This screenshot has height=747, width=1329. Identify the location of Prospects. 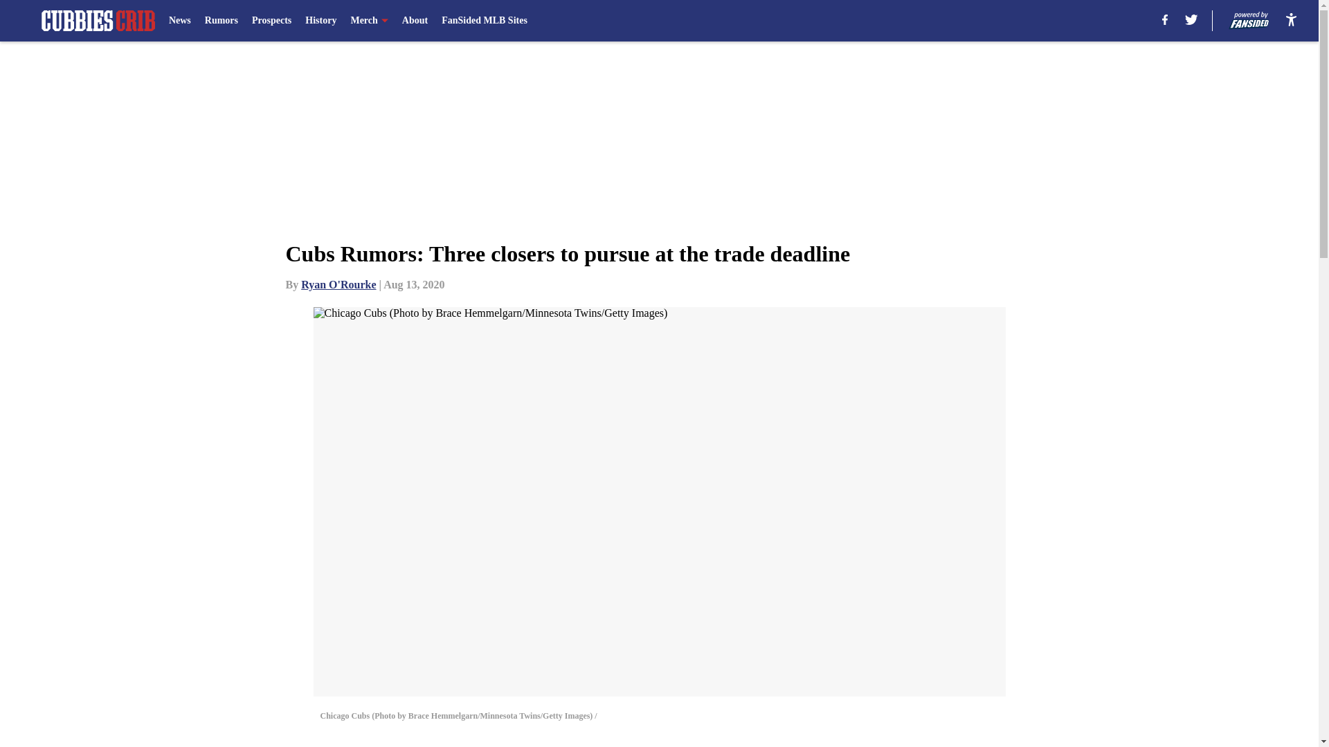
(271, 21).